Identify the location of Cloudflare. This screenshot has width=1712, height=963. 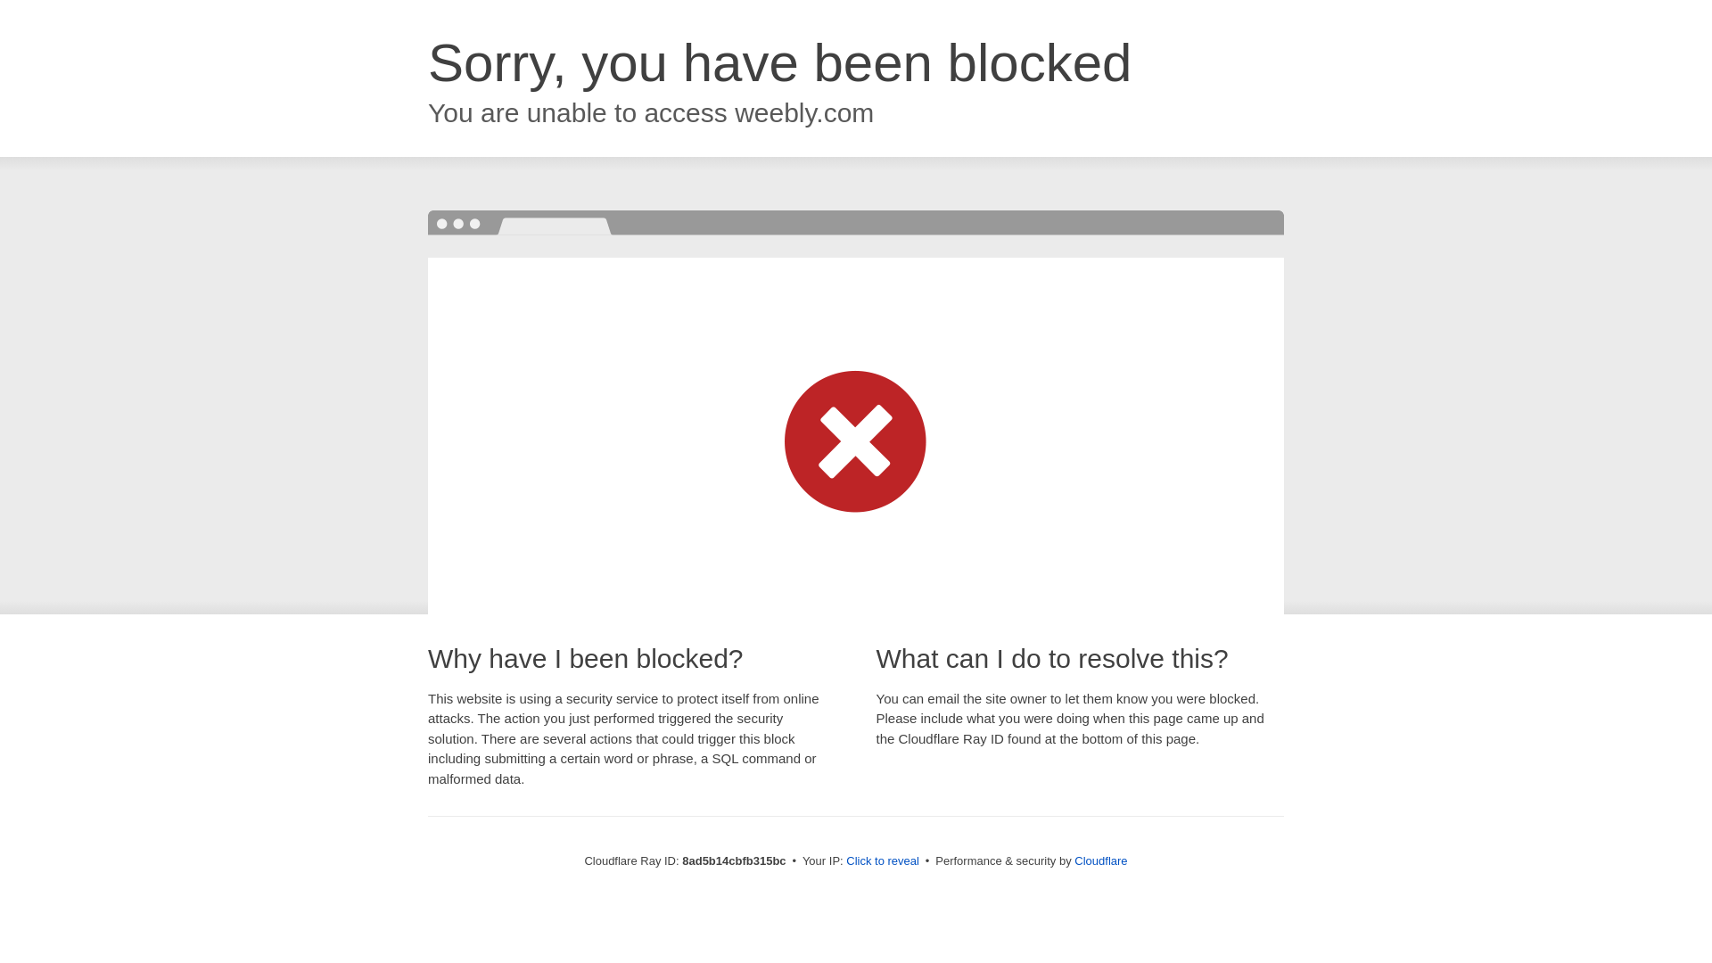
(1100, 860).